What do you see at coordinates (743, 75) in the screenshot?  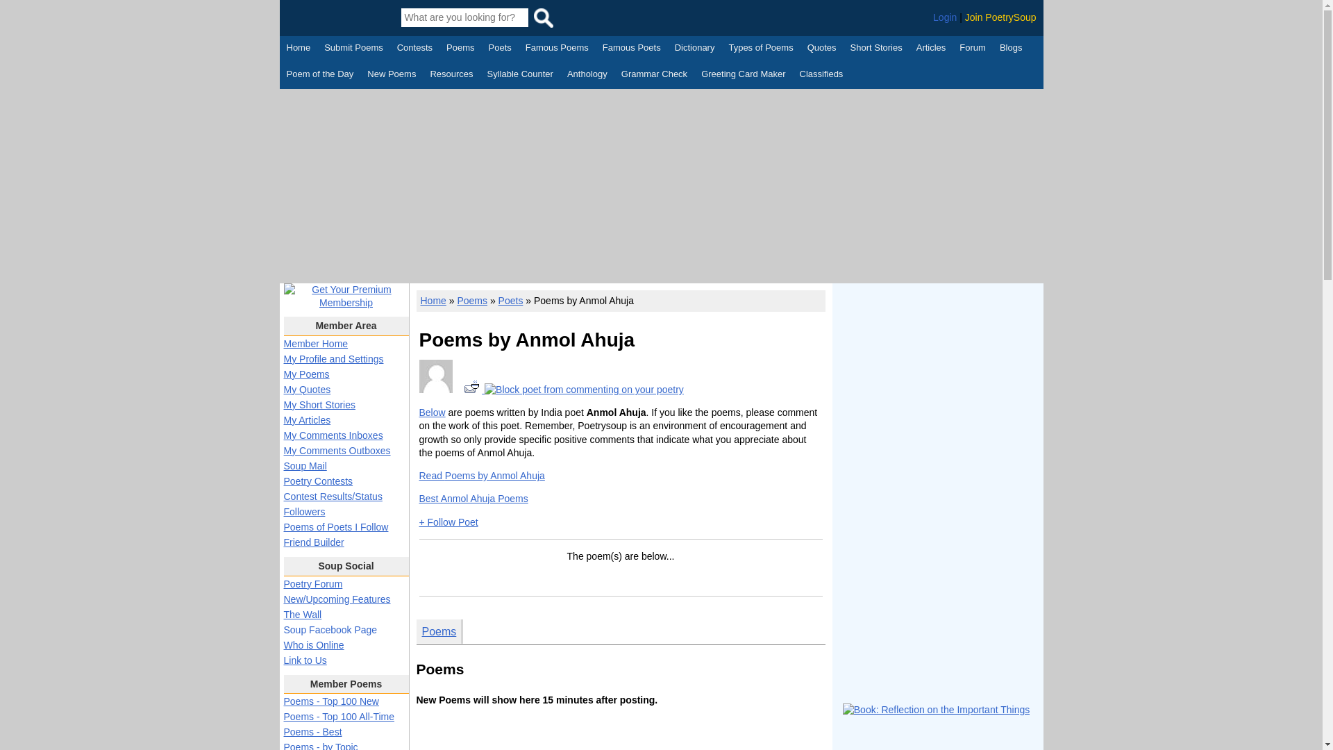 I see `Greeting Card Maker` at bounding box center [743, 75].